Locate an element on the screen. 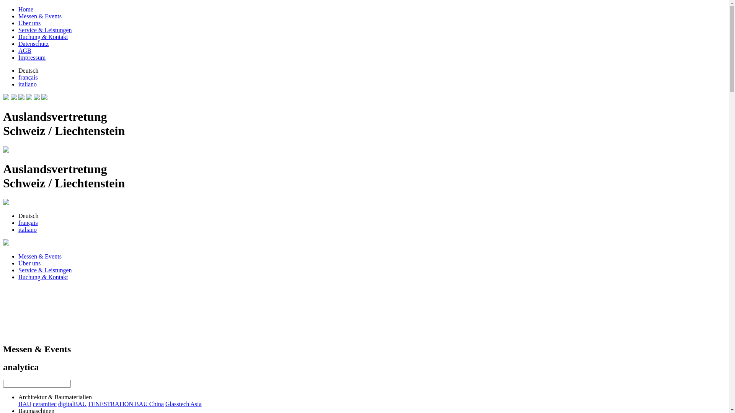 The image size is (735, 413). Spielwarenmesse is located at coordinates (29, 98).